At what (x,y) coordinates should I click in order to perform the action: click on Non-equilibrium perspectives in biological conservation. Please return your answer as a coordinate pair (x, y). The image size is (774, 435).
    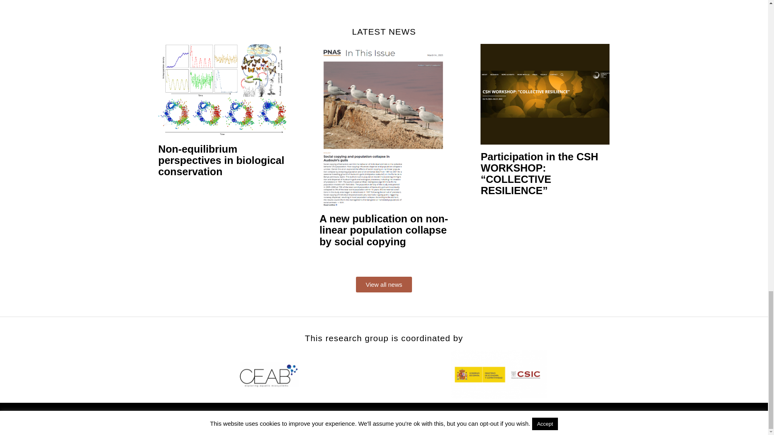
    Looking at the image, I should click on (223, 160).